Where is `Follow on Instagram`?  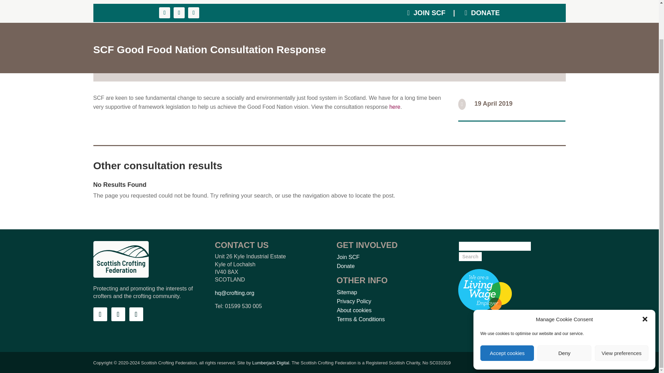 Follow on Instagram is located at coordinates (136, 314).